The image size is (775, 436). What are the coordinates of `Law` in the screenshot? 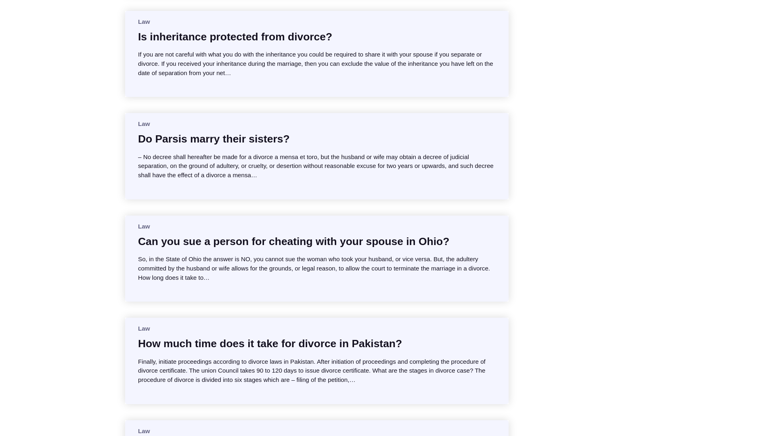 It's located at (144, 226).